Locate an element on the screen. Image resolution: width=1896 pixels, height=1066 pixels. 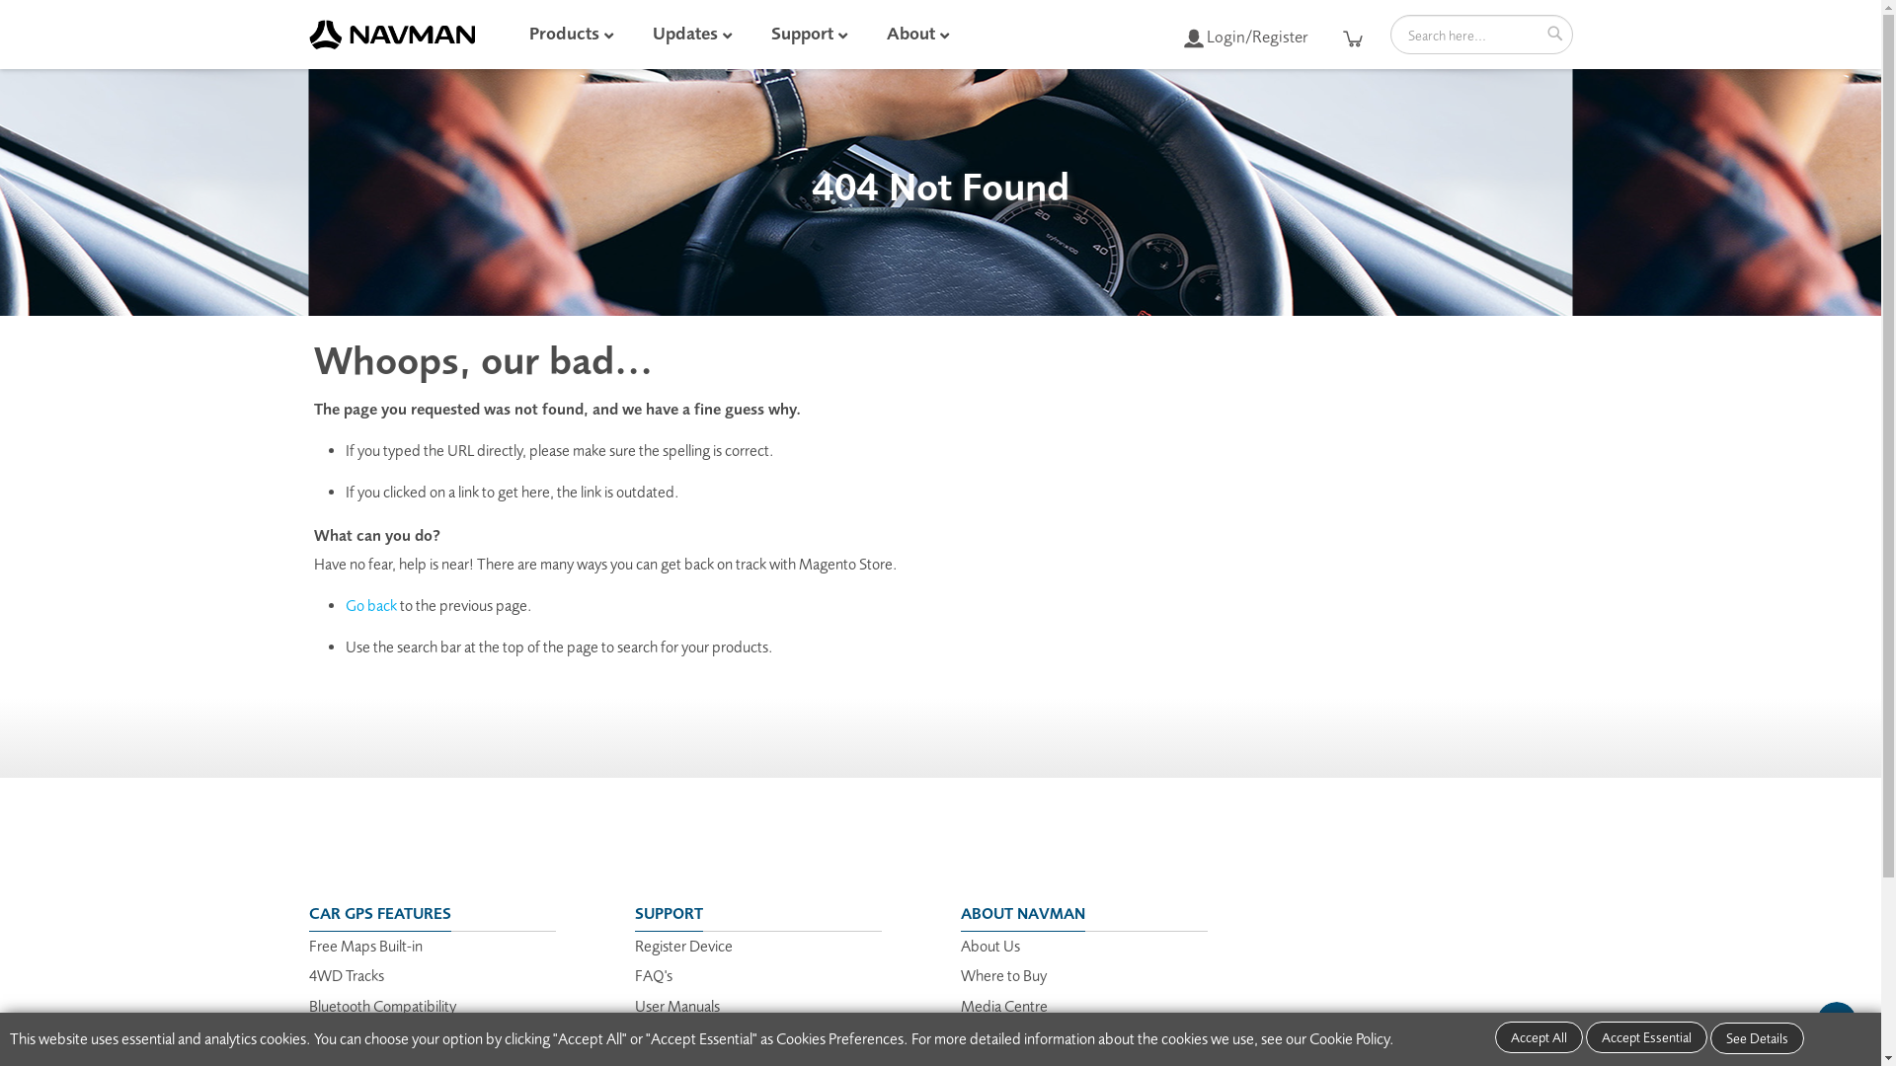
See Details is located at coordinates (1758, 1038).